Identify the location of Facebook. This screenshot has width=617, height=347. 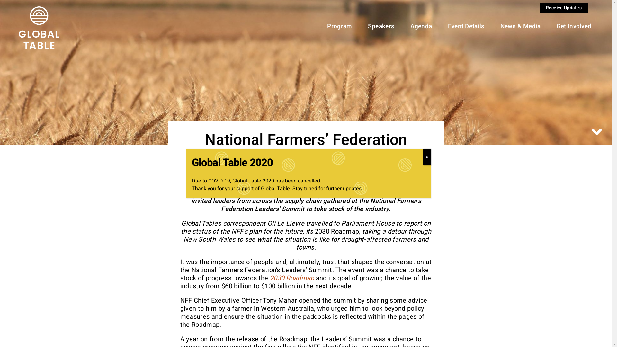
(405, 260).